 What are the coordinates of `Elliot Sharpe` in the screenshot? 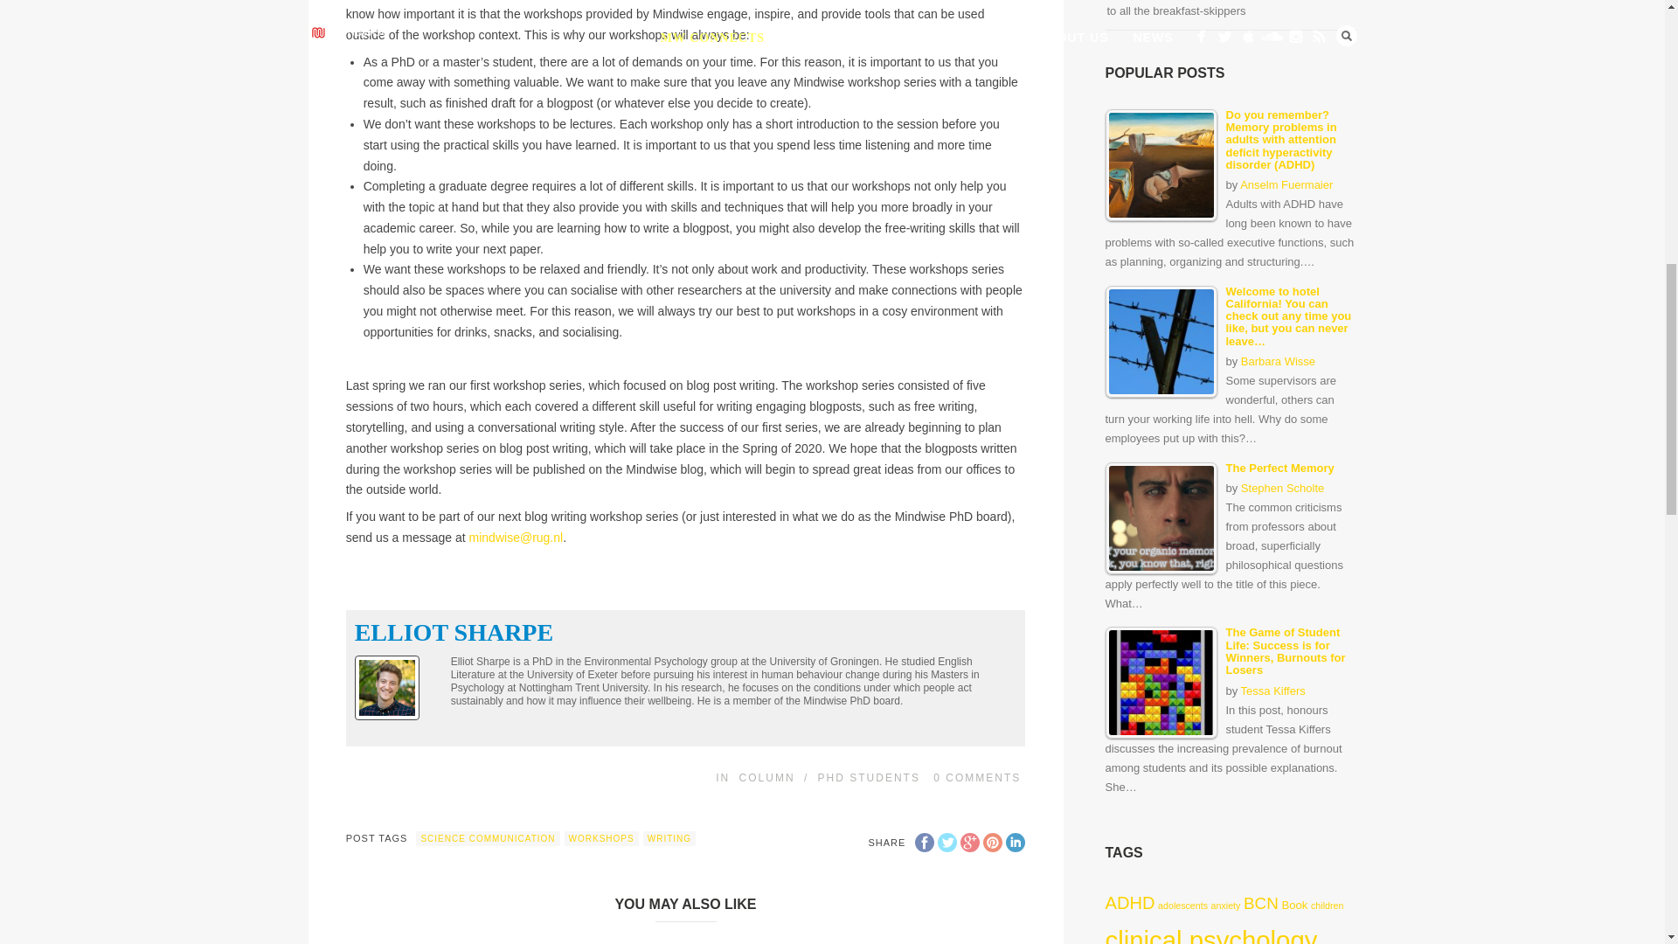 It's located at (454, 632).